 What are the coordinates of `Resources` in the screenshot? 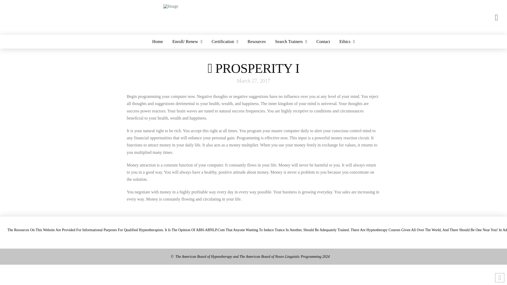 It's located at (256, 41).